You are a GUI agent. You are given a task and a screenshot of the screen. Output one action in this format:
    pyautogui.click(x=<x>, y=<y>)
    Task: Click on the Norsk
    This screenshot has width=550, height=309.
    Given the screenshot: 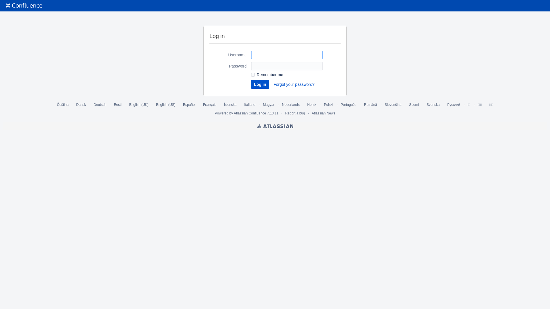 What is the action you would take?
    pyautogui.click(x=312, y=105)
    